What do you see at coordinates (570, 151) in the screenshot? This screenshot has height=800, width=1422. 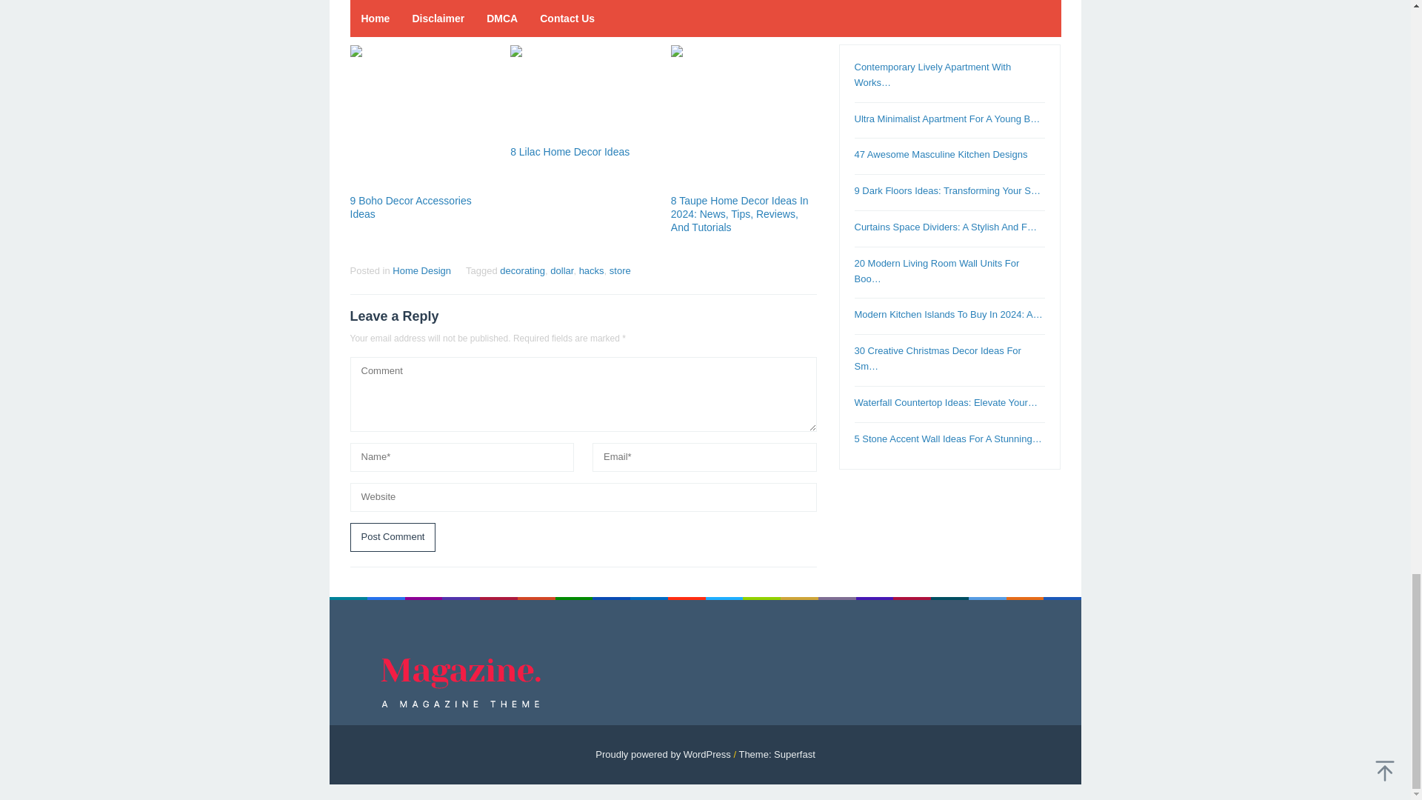 I see `8 Lilac Home Decor Ideas` at bounding box center [570, 151].